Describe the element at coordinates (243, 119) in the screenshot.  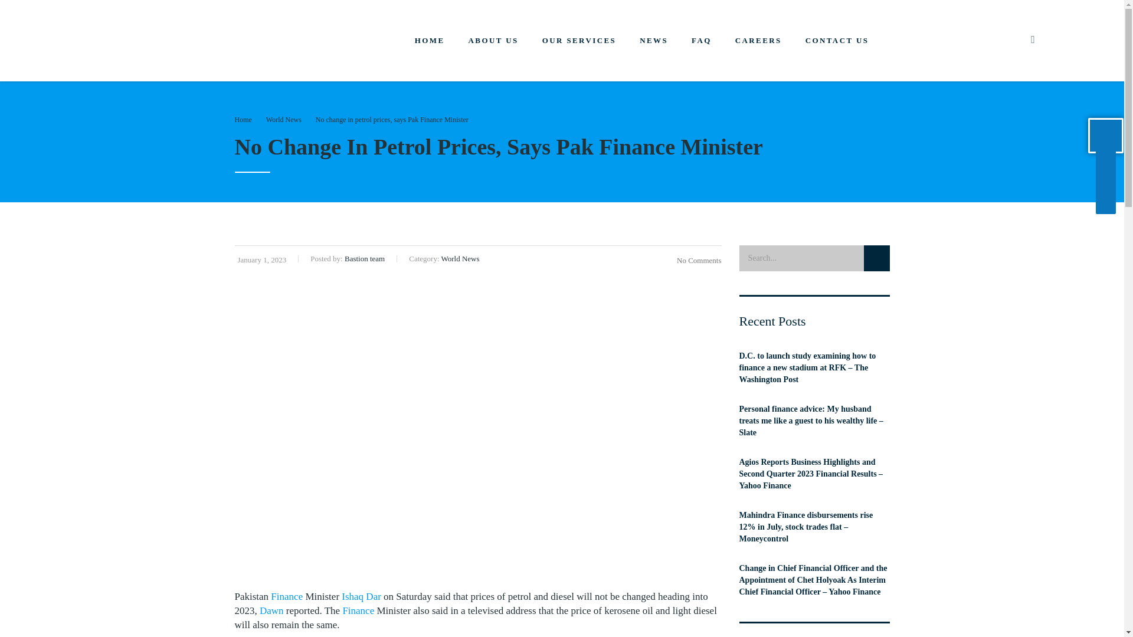
I see `Home` at that location.